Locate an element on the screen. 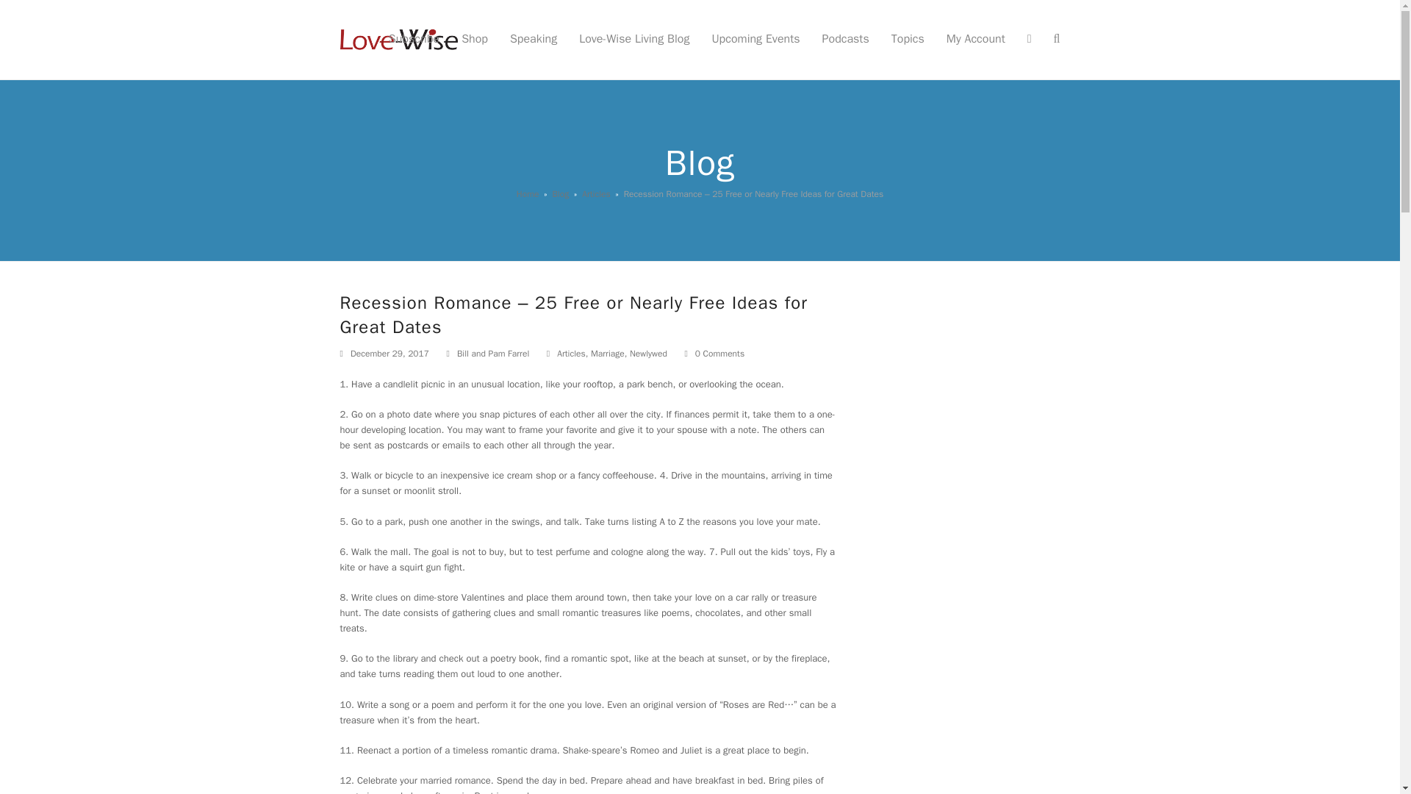 This screenshot has height=794, width=1411. Marriage is located at coordinates (608, 353).